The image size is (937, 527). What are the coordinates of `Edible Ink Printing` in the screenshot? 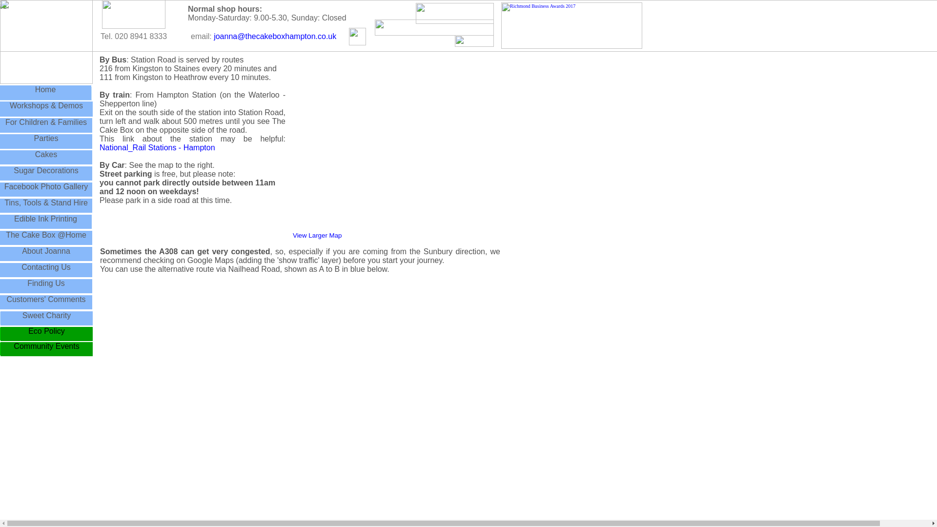 It's located at (46, 220).